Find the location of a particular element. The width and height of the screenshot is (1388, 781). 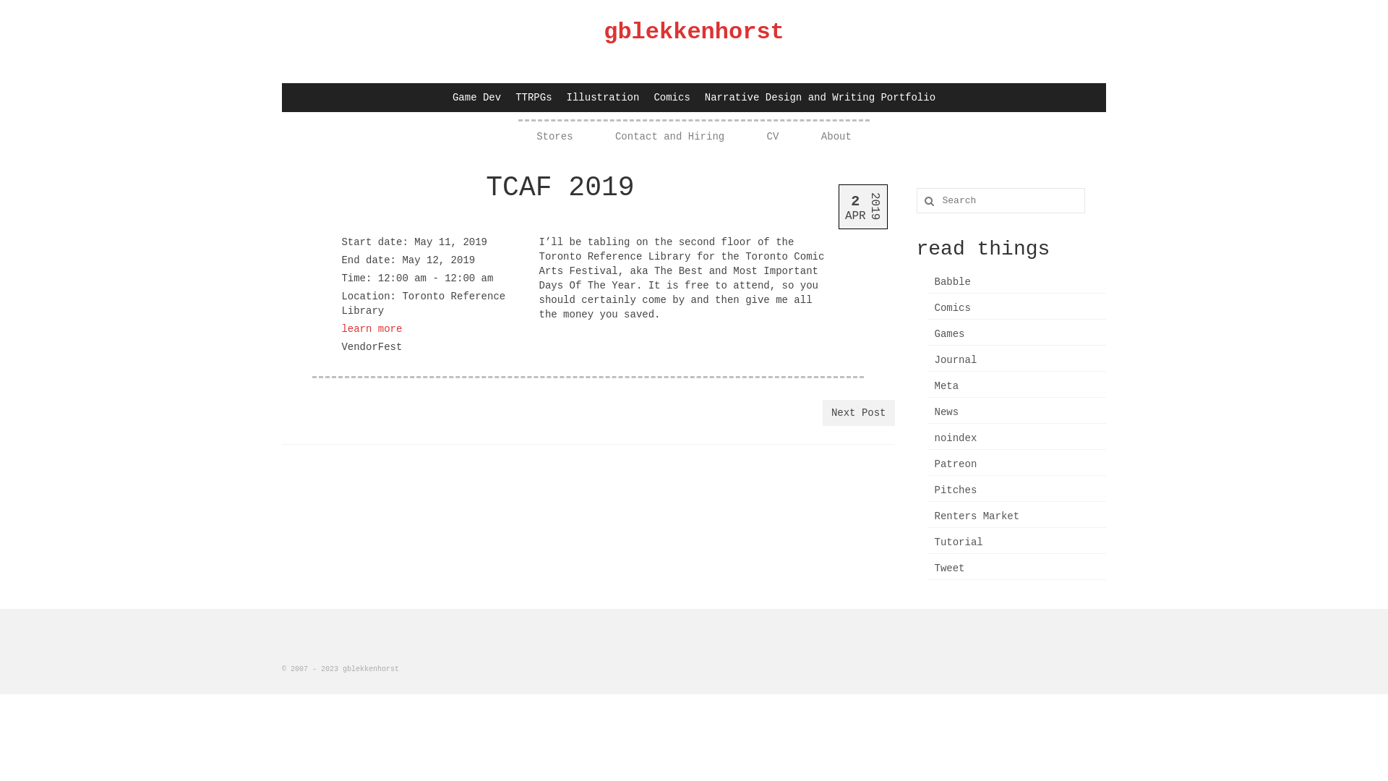

Journal is located at coordinates (1016, 360).